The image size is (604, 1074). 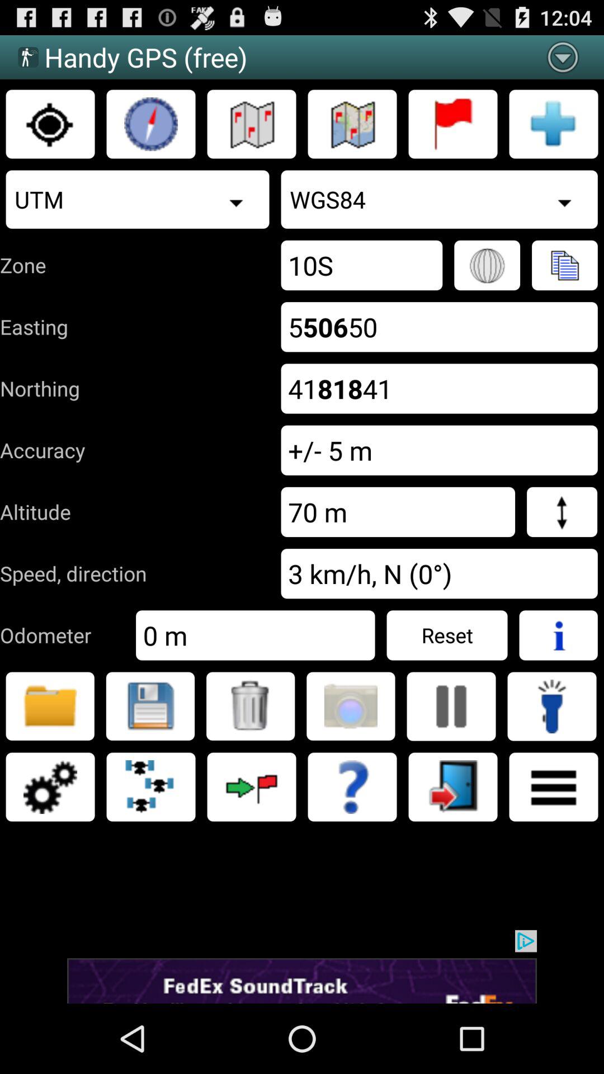 I want to click on show map, so click(x=352, y=124).